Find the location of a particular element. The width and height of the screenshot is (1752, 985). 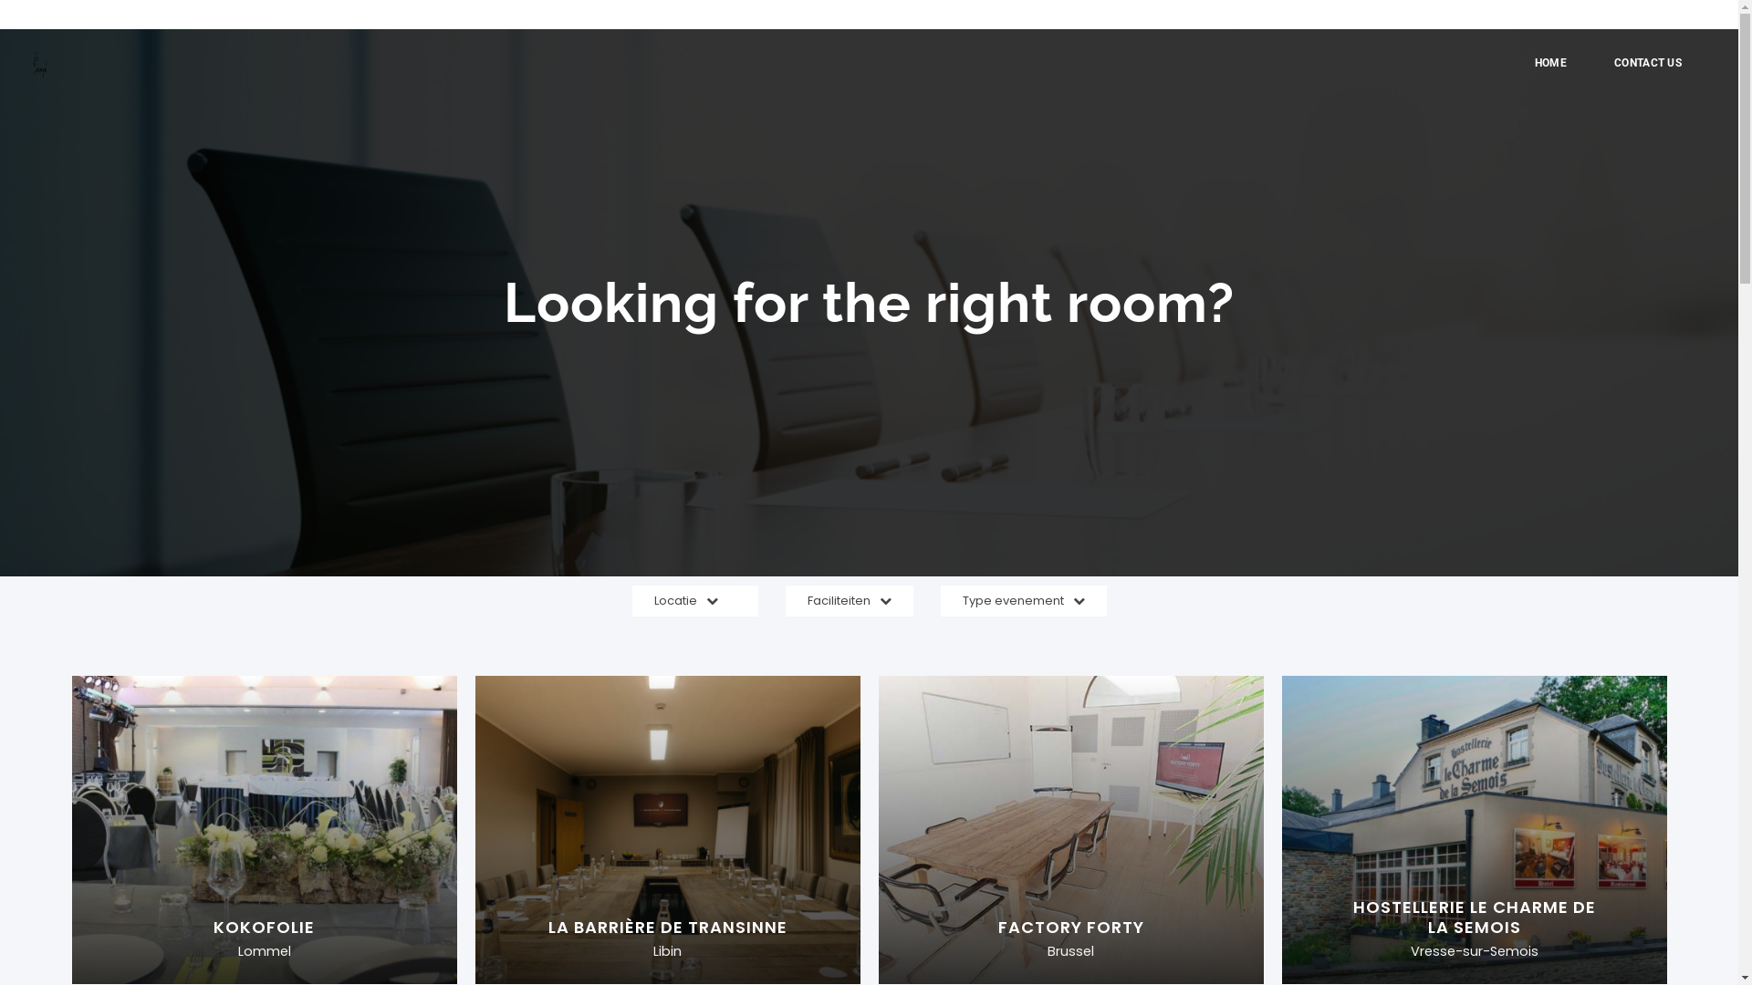

HOSTELLERIE LE CHARME DE LA SEMOIS is located at coordinates (1474, 918).